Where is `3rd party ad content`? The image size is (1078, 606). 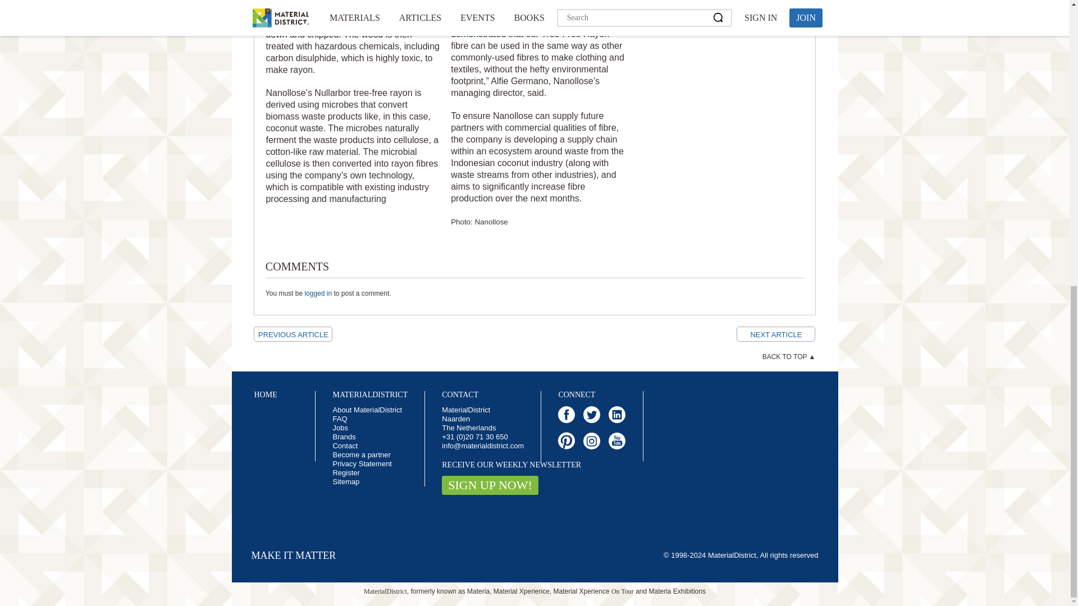 3rd party ad content is located at coordinates (716, 13).